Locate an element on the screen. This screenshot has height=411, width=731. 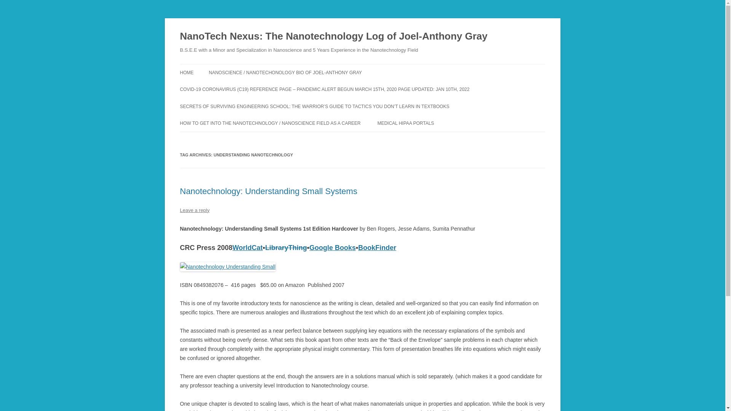
Nanotechnology: Understanding Small Systems is located at coordinates (268, 191).